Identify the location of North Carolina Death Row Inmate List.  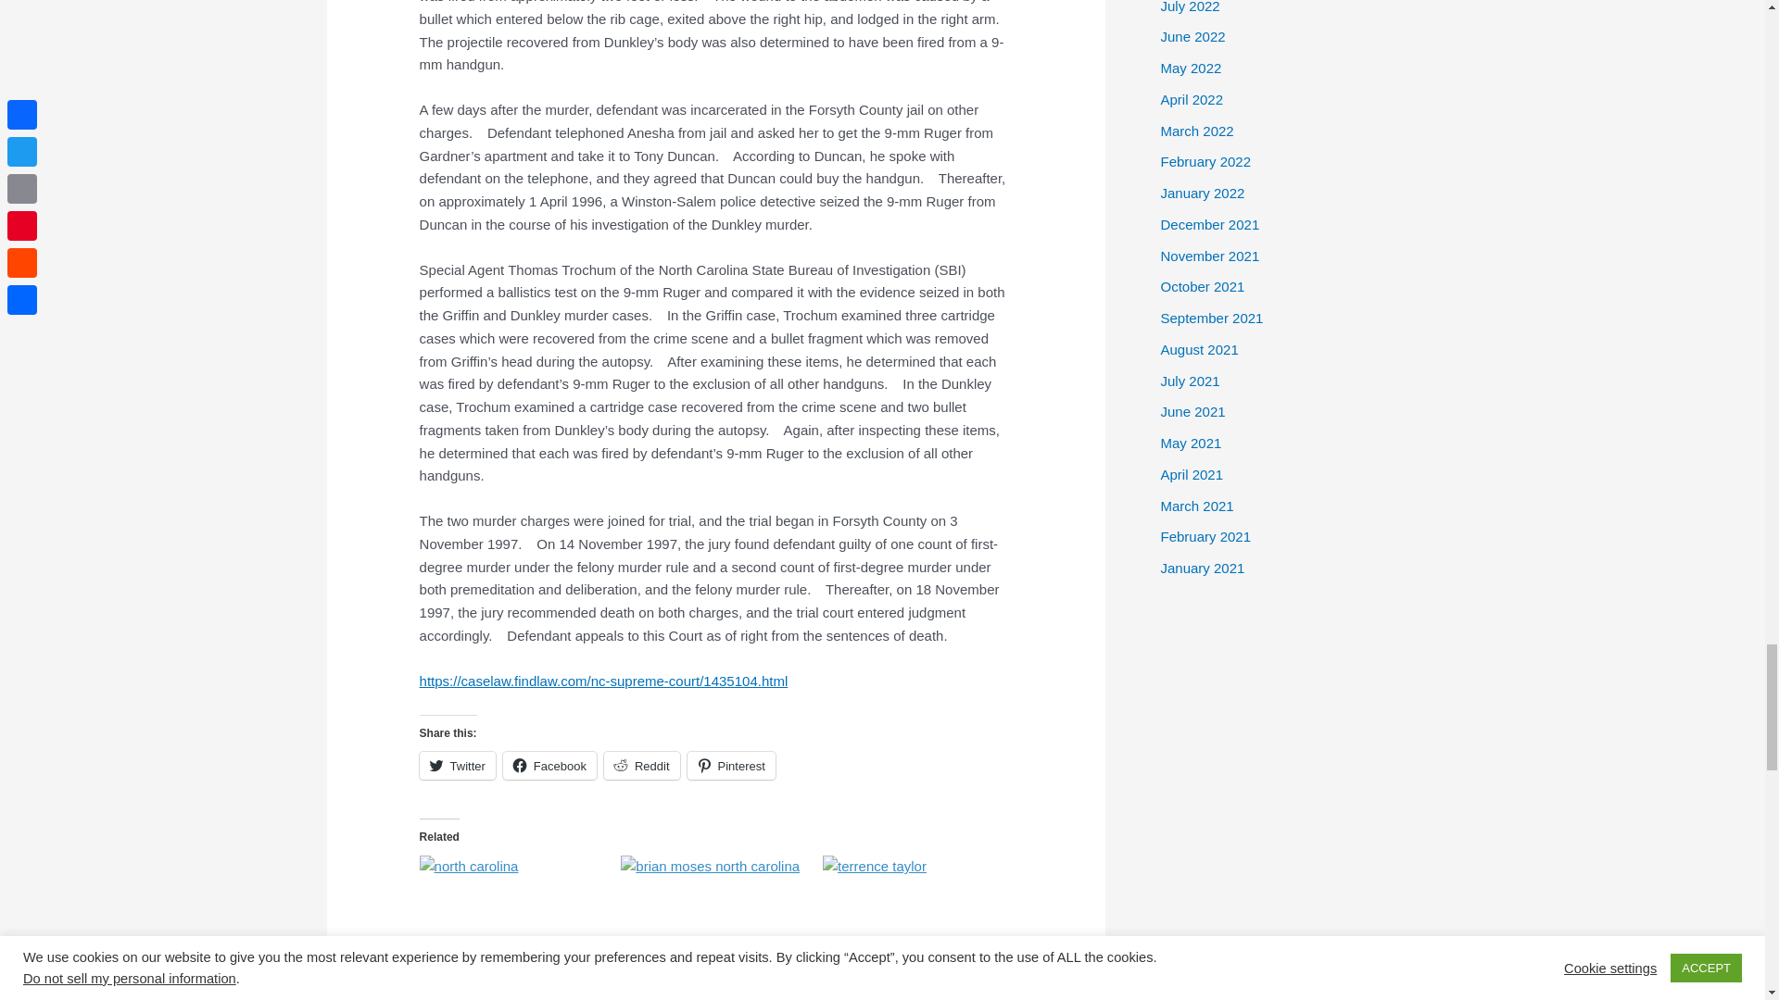
(511, 907).